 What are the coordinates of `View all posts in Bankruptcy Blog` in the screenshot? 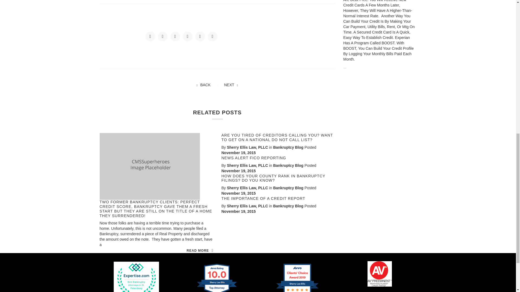 It's located at (288, 165).